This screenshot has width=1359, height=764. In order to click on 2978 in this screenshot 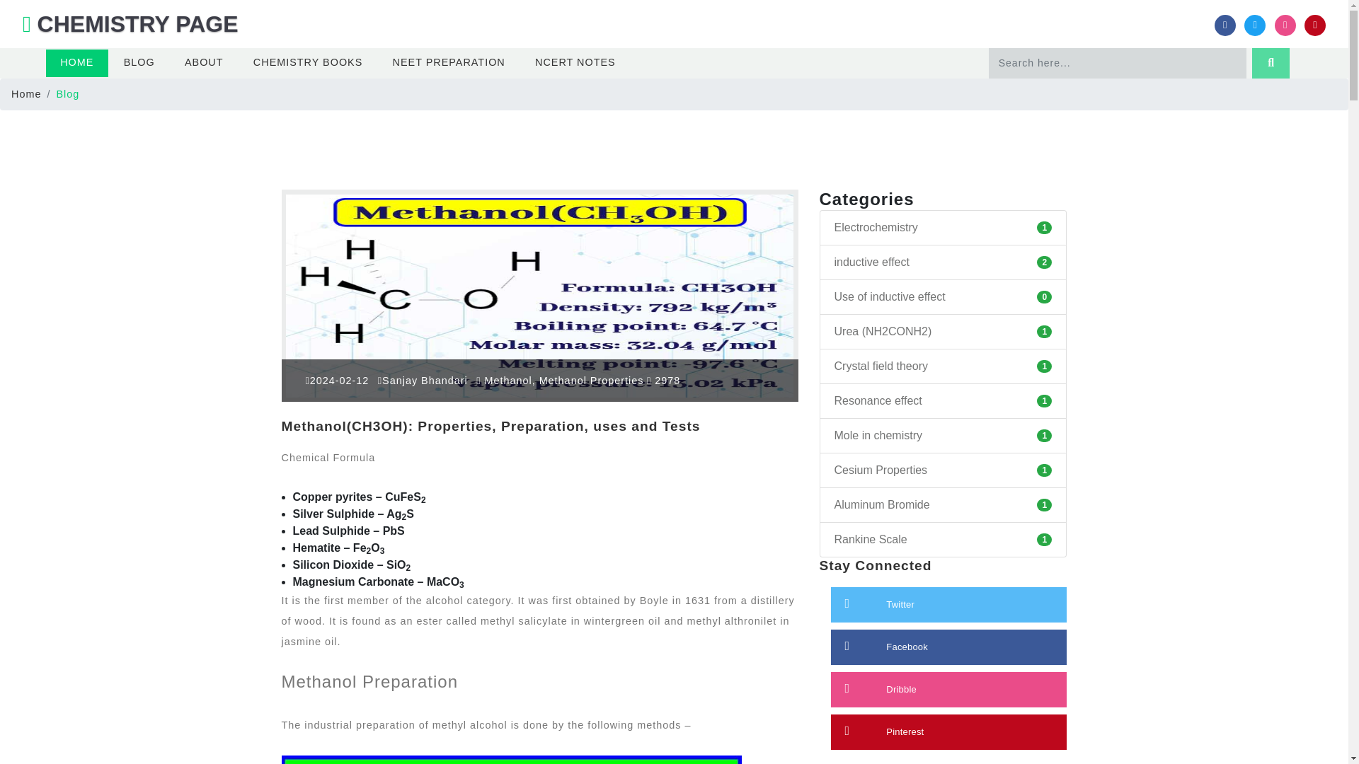, I will do `click(663, 381)`.